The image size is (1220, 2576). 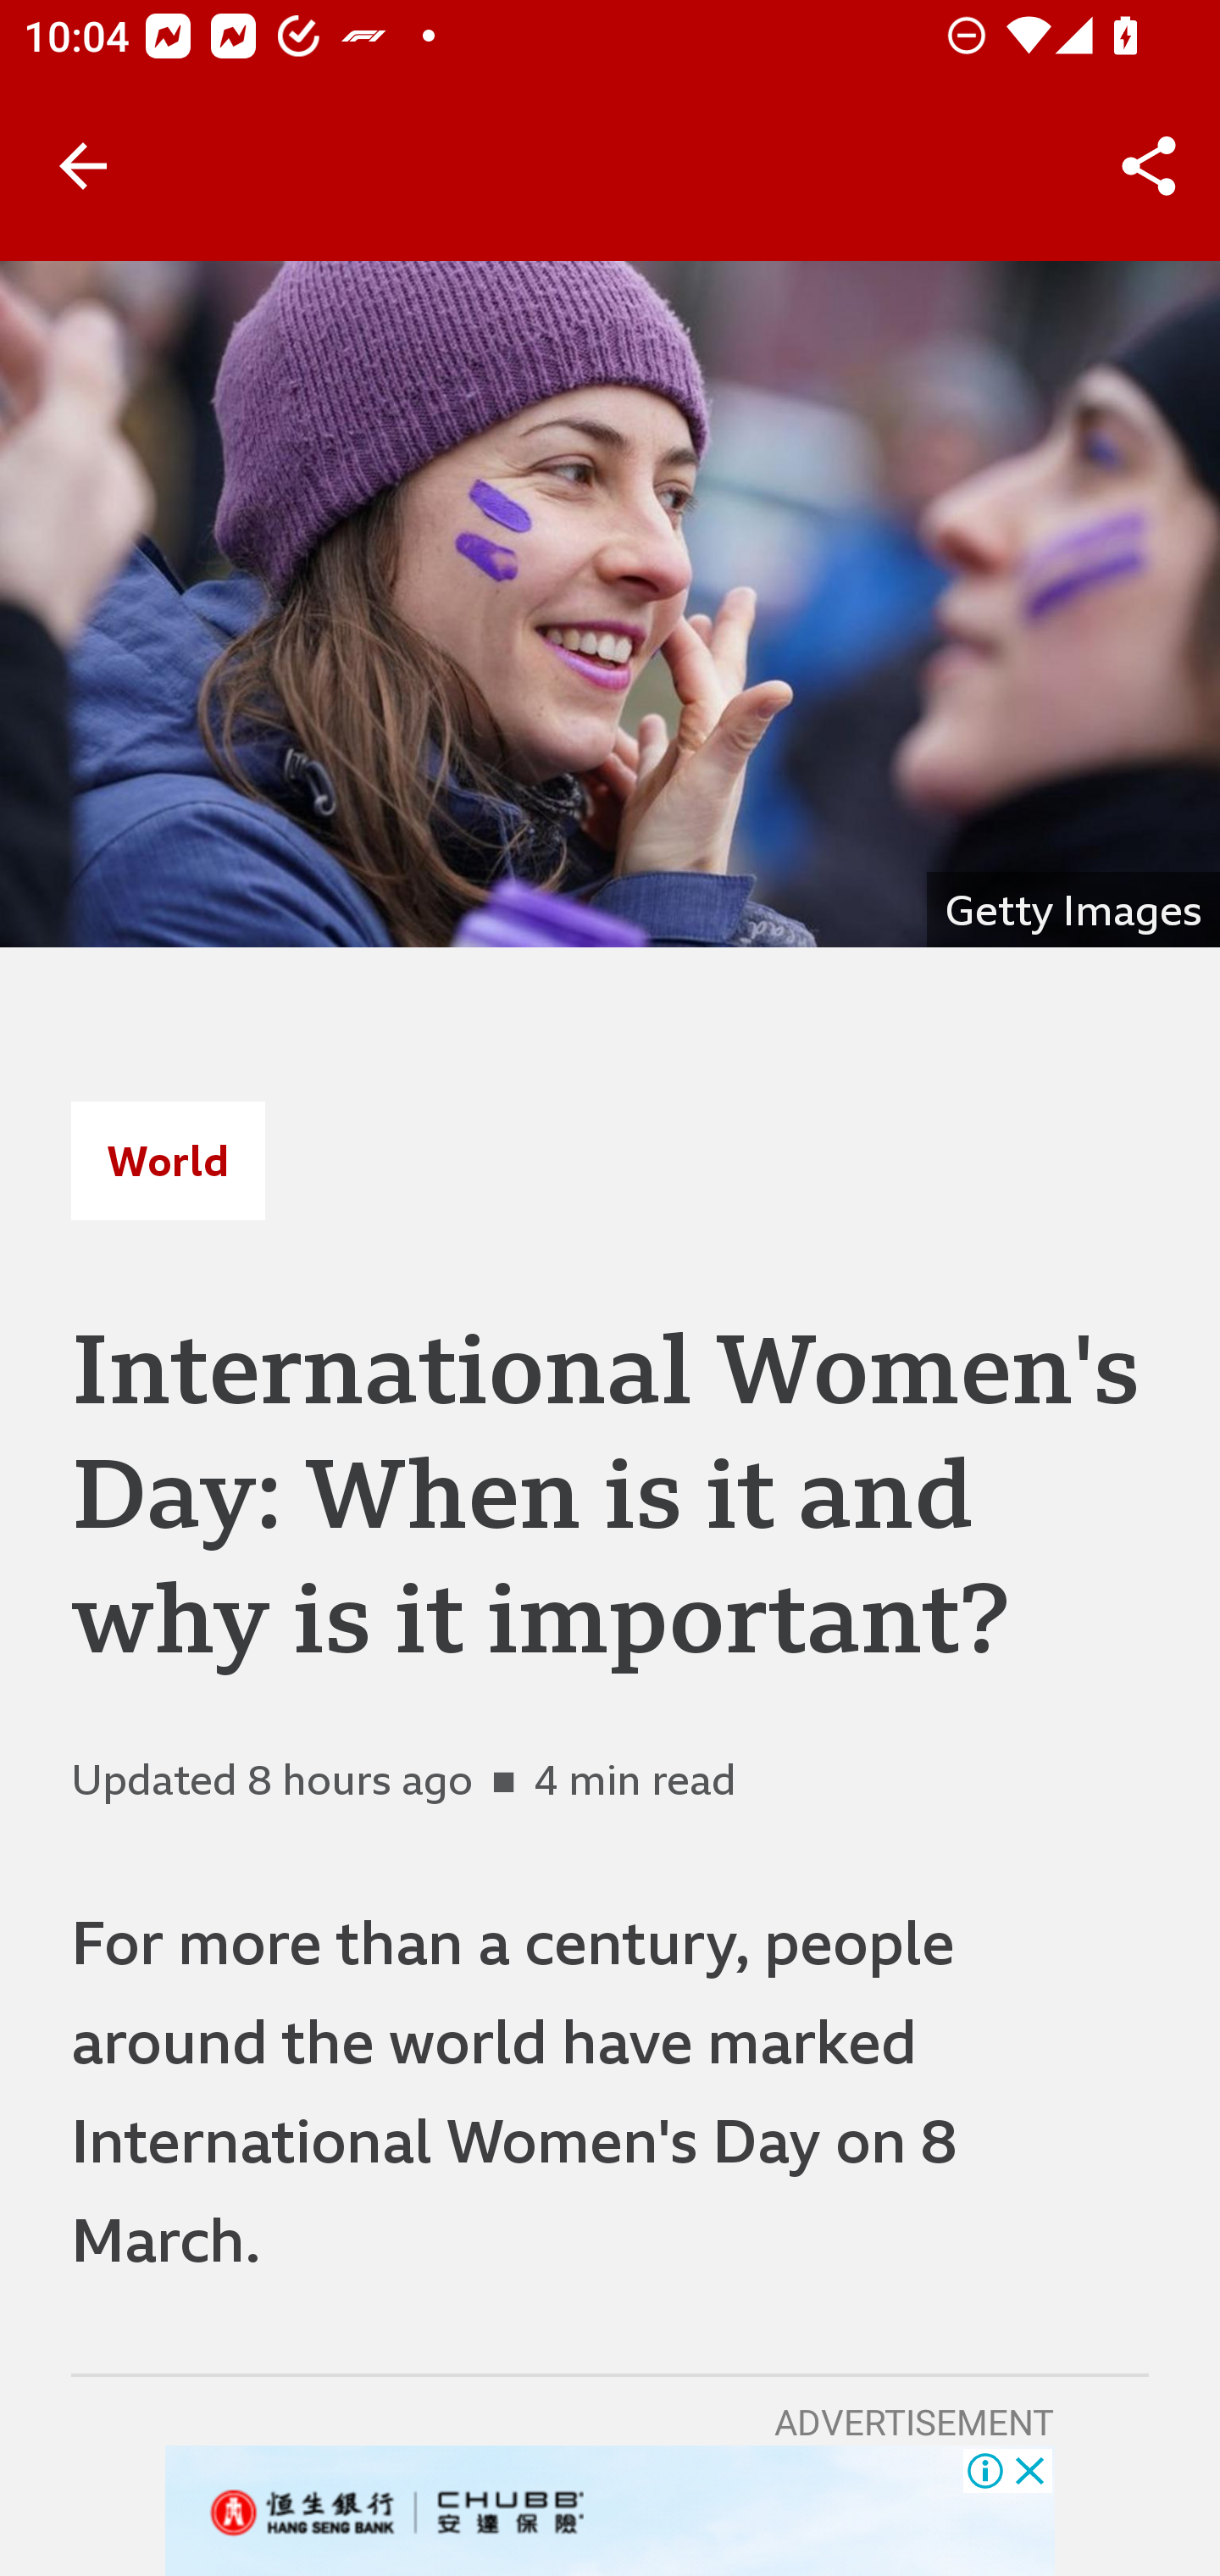 What do you see at coordinates (83, 166) in the screenshot?
I see `Back` at bounding box center [83, 166].